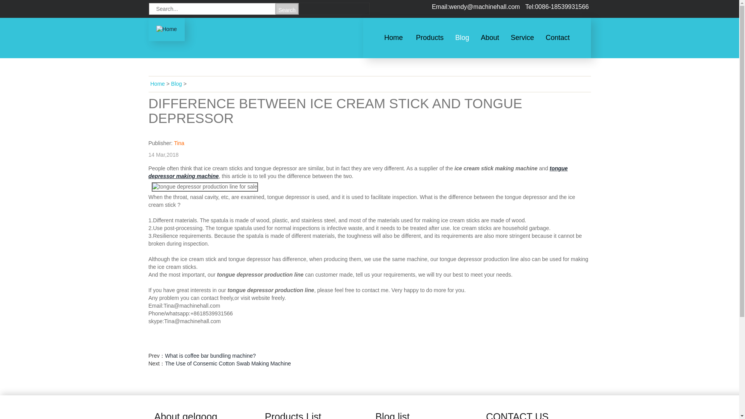 The image size is (745, 419). What do you see at coordinates (557, 37) in the screenshot?
I see `Contact` at bounding box center [557, 37].